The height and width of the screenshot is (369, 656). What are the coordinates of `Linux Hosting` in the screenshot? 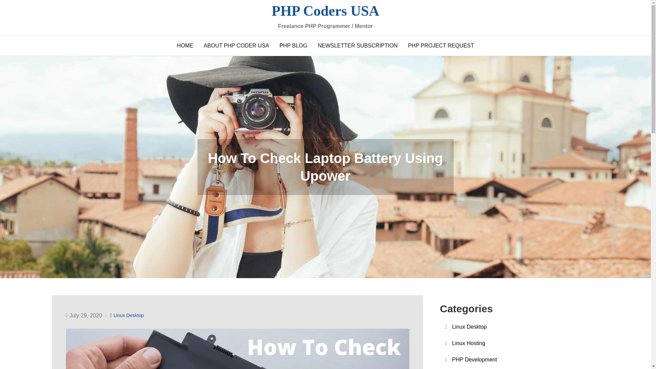 It's located at (468, 343).